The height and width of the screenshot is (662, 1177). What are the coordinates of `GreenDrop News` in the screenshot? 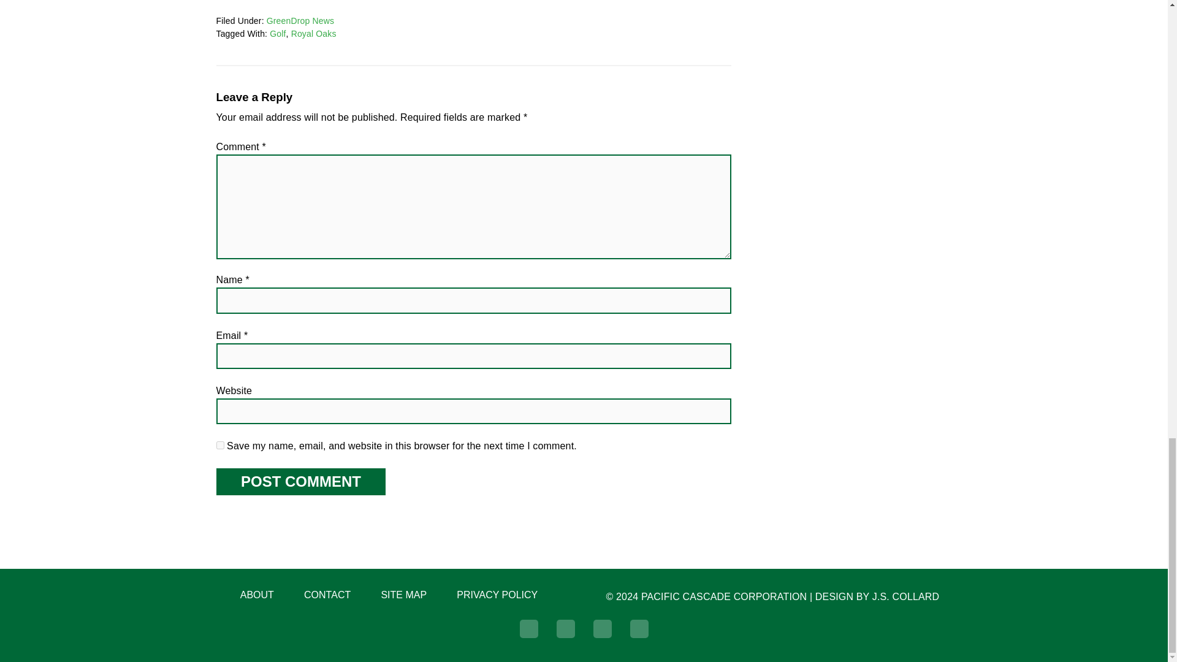 It's located at (300, 21).